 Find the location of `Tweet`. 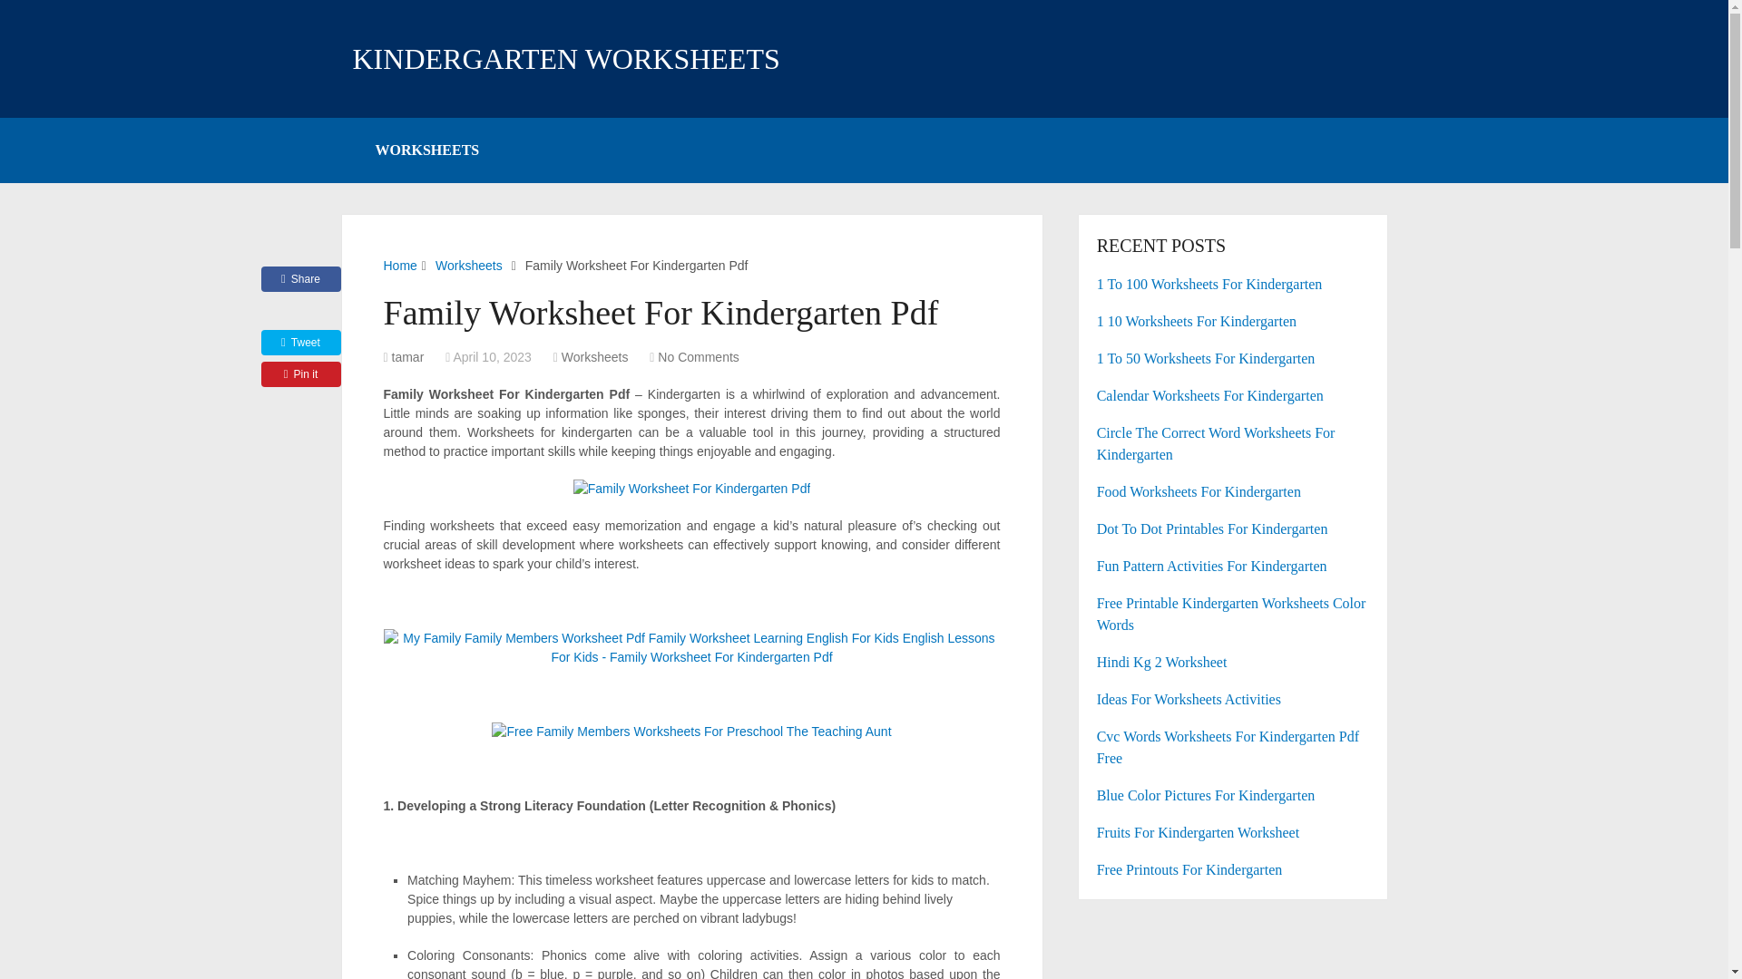

Tweet is located at coordinates (301, 343).